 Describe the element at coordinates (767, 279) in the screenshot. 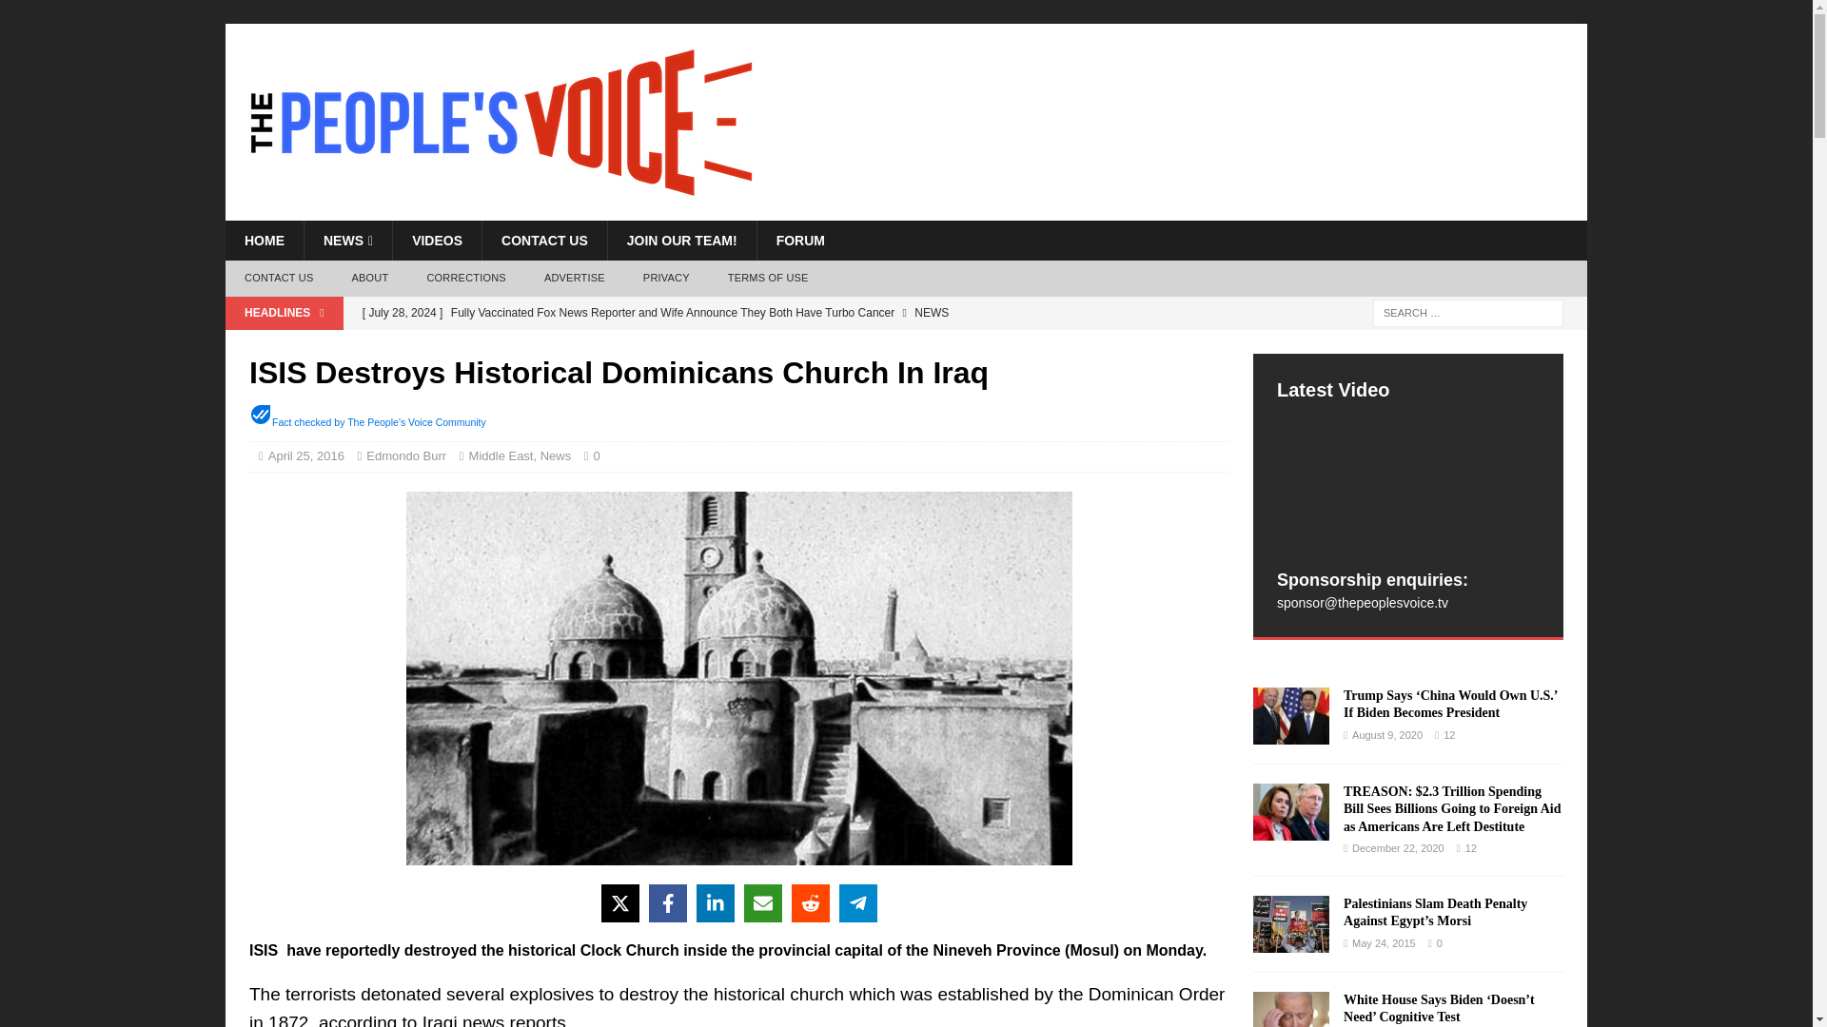

I see `TERMS OF USE` at that location.